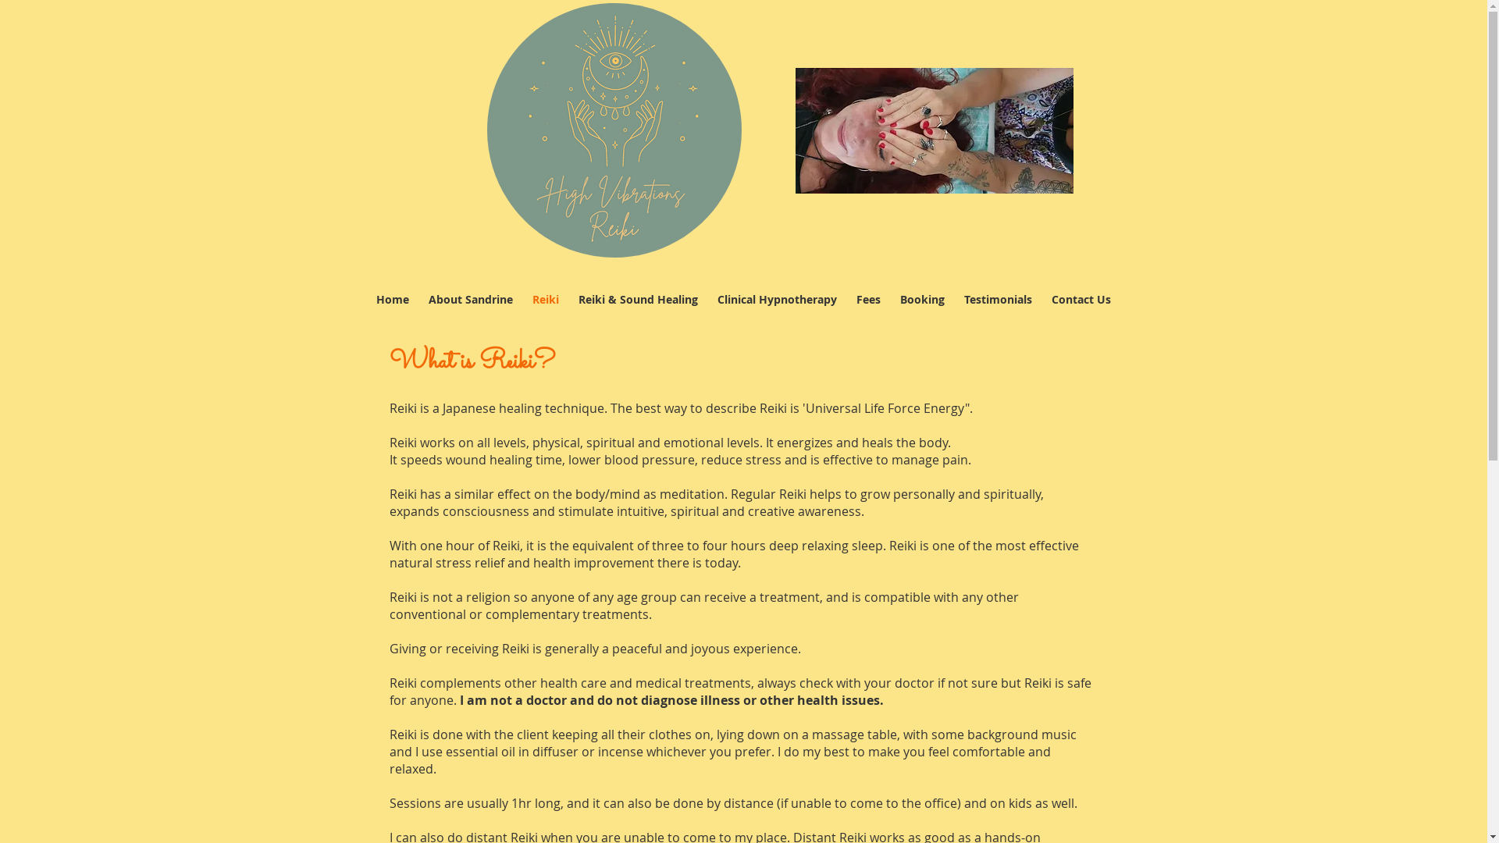 This screenshot has height=843, width=1499. Describe the element at coordinates (922, 300) in the screenshot. I see `Booking` at that location.